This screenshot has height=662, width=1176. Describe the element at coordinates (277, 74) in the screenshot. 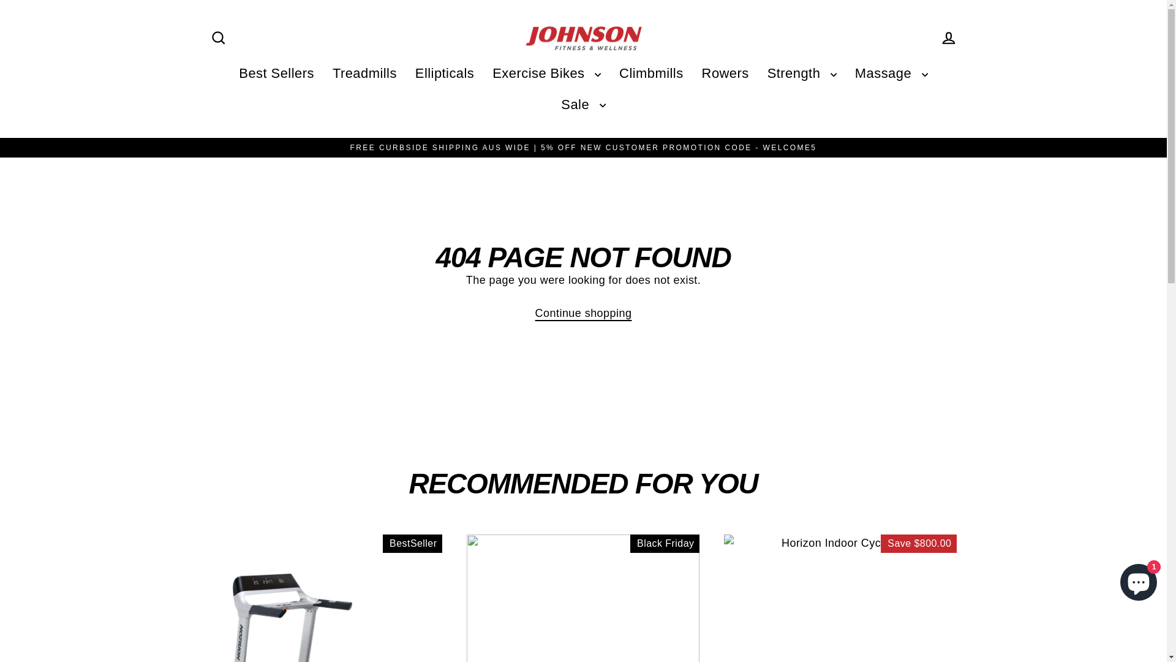

I see `Best Sellers` at that location.